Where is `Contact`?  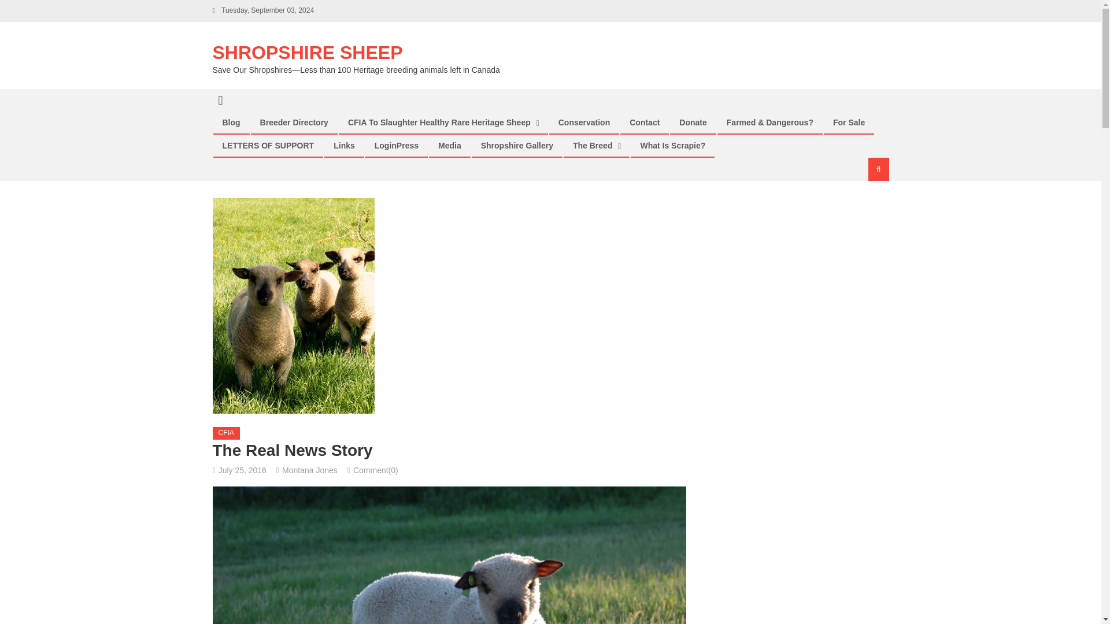 Contact is located at coordinates (644, 122).